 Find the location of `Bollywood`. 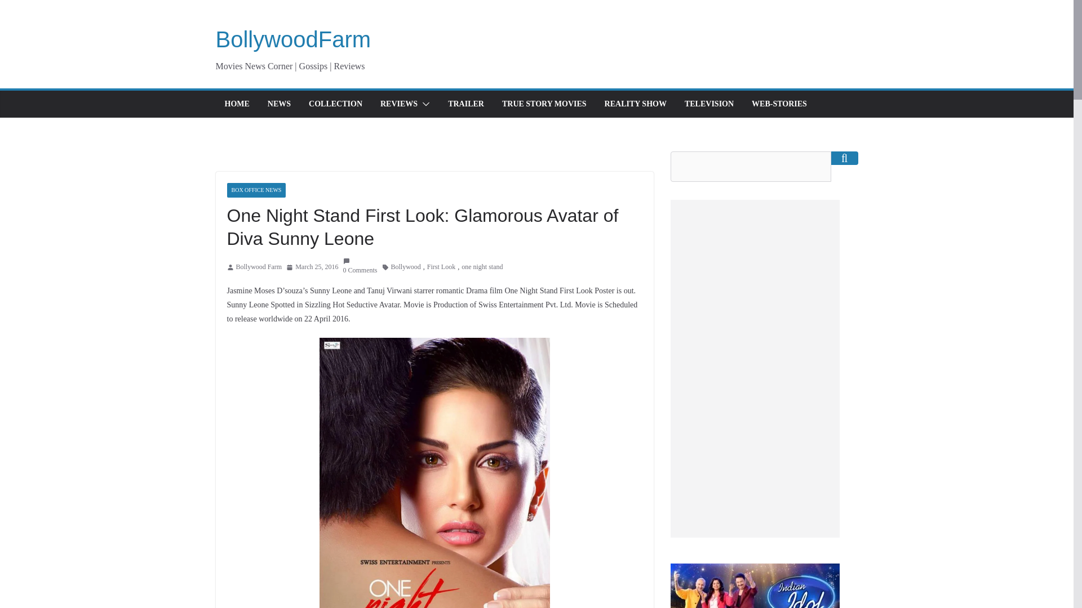

Bollywood is located at coordinates (406, 267).